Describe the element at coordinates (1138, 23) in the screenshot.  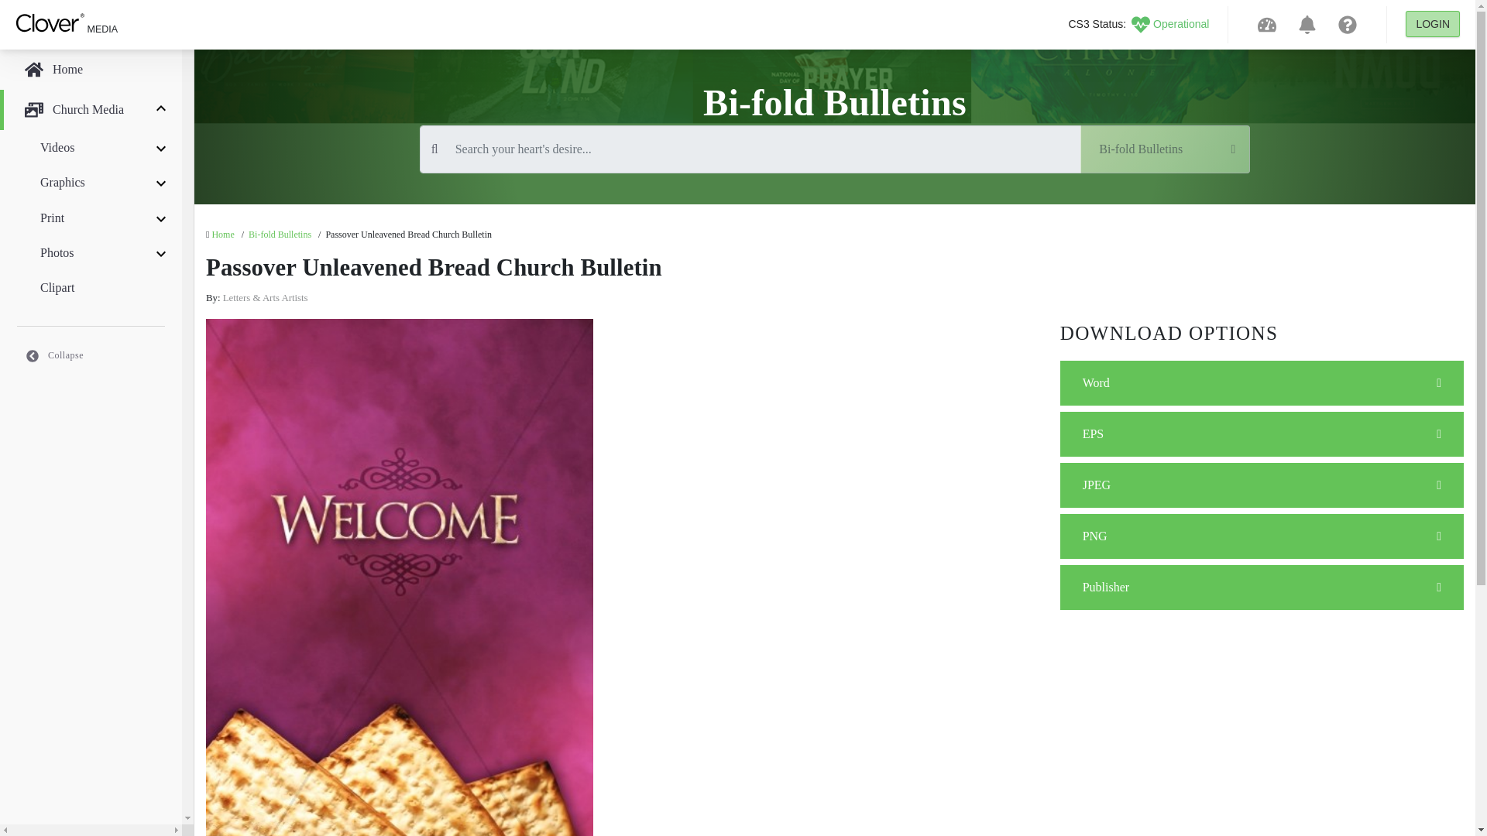
I see `CS3 Status: Operational` at that location.